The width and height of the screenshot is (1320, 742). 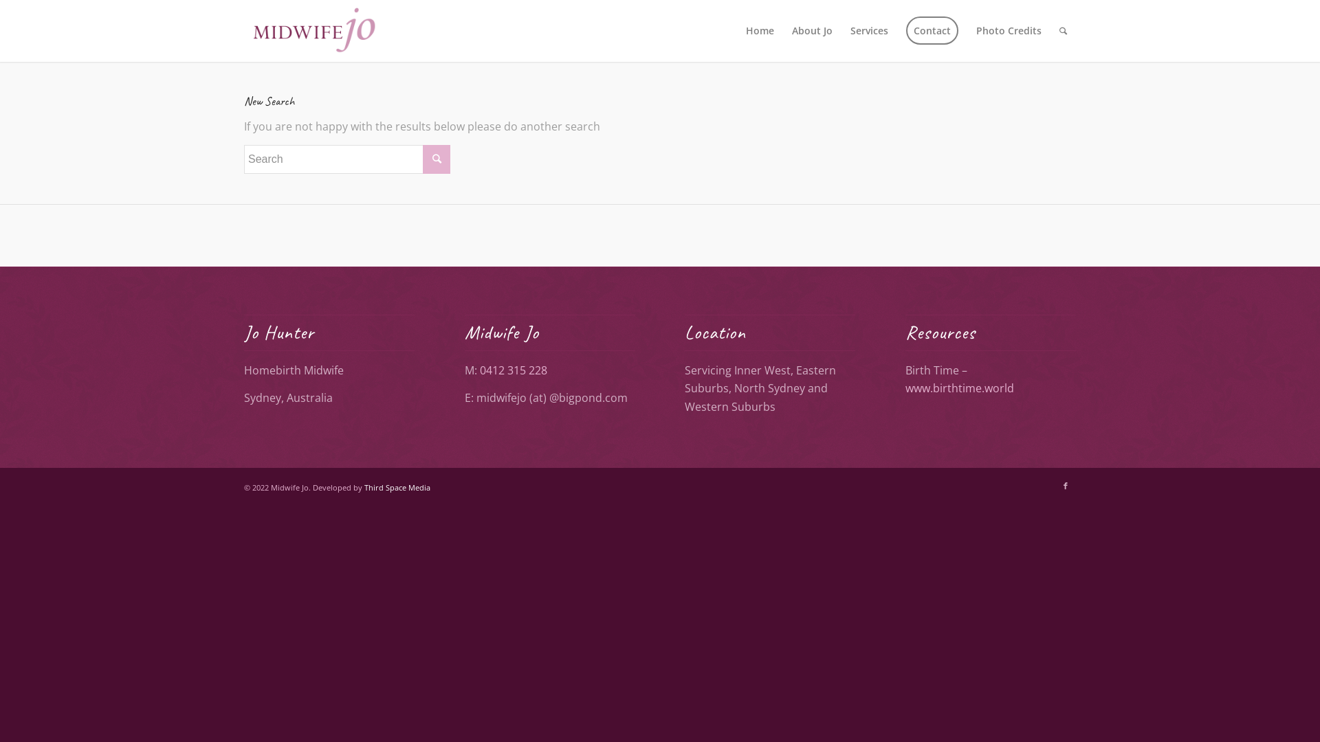 I want to click on www.birthtime.world, so click(x=960, y=388).